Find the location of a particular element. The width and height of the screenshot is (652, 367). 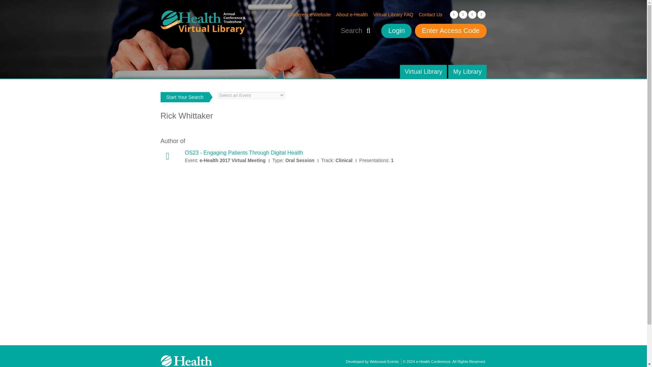

Virtual Library is located at coordinates (424, 72).